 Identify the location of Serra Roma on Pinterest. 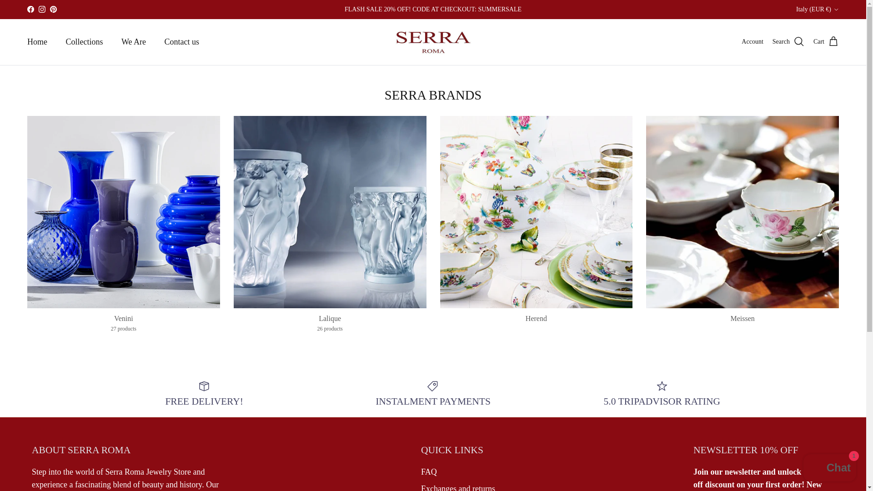
(53, 9).